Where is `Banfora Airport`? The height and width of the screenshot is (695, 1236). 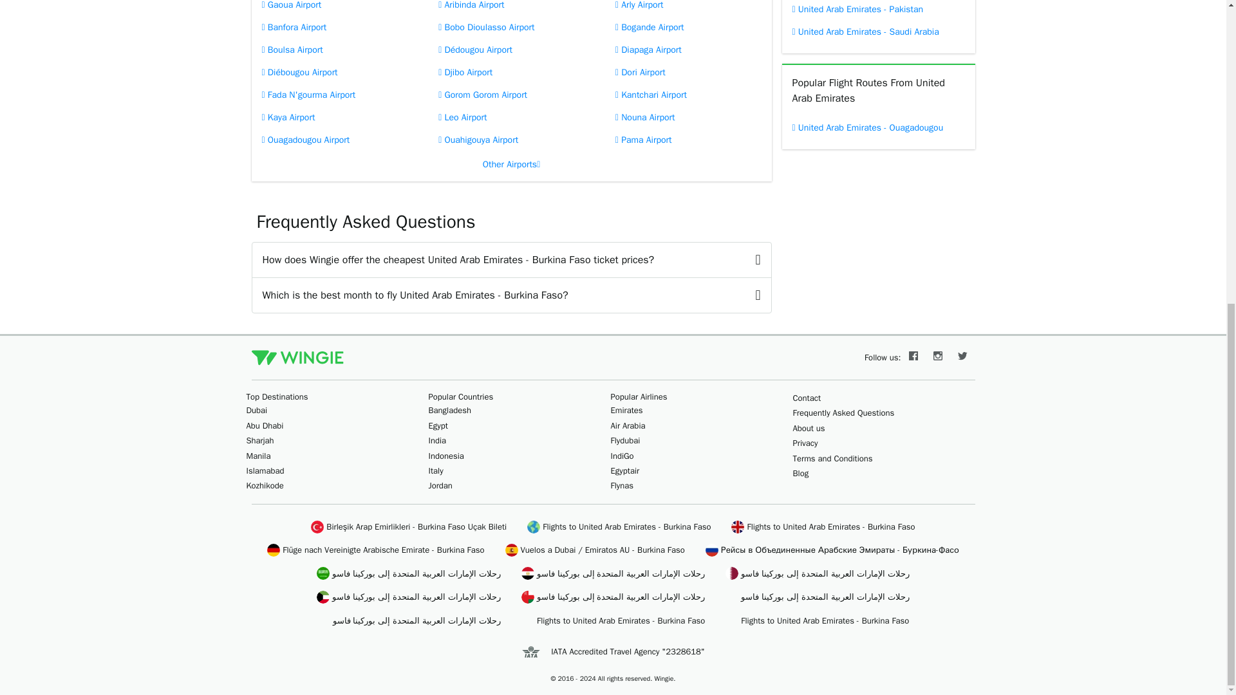 Banfora Airport is located at coordinates (333, 27).